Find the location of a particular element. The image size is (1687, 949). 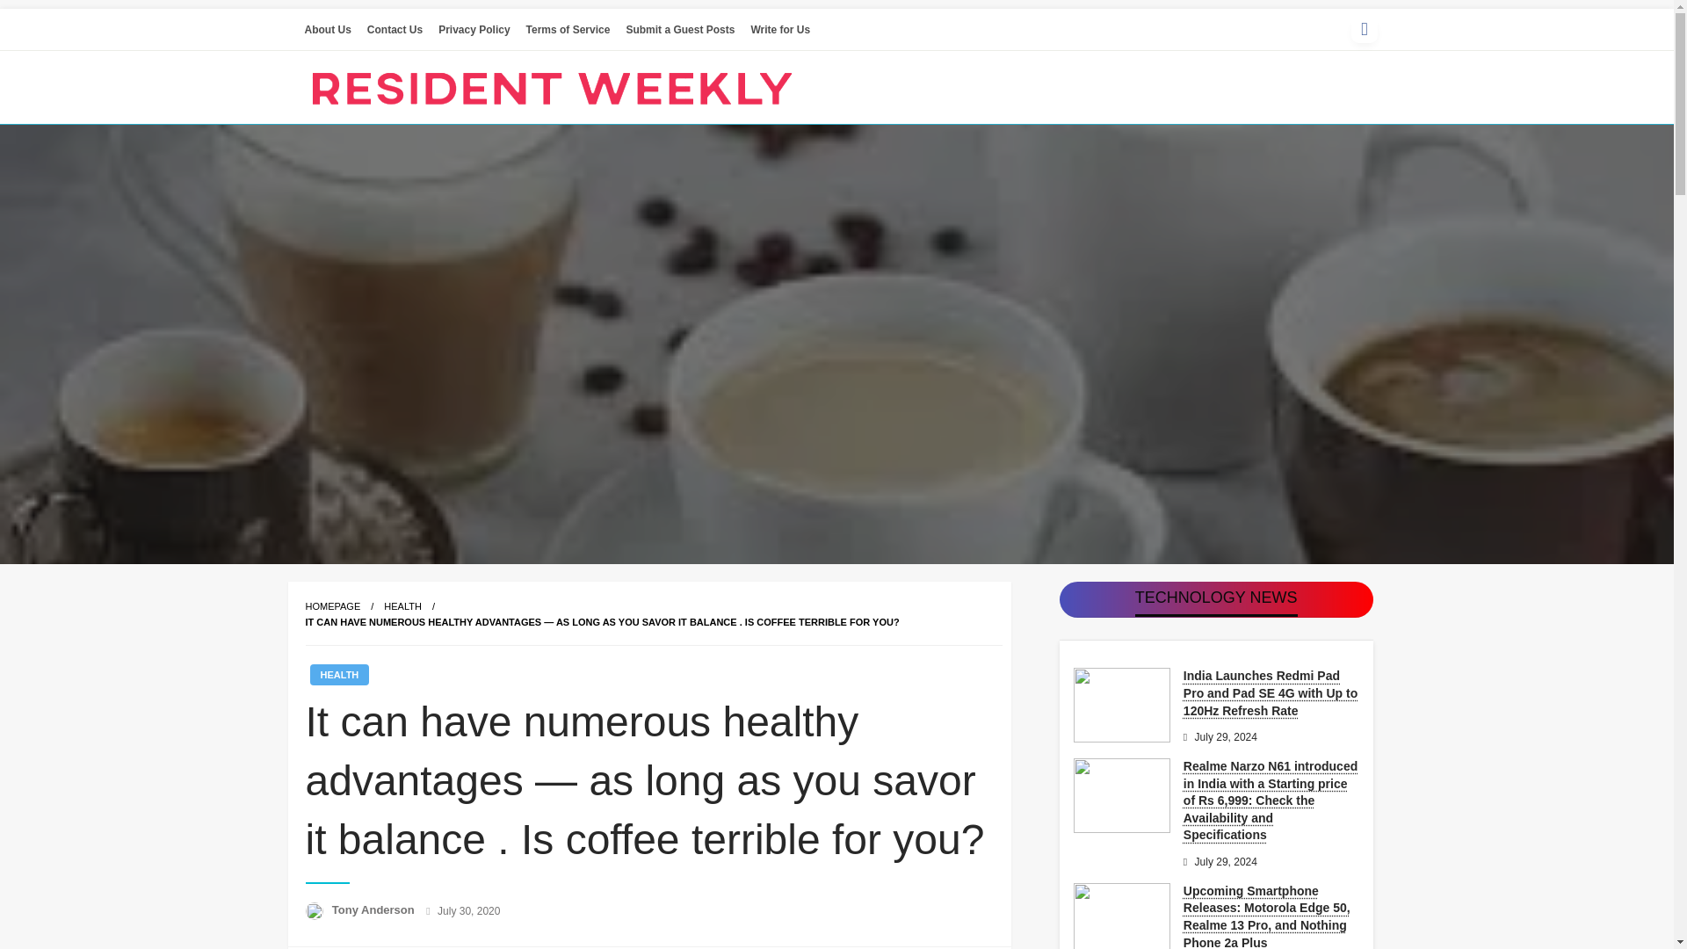

About Us is located at coordinates (327, 30).